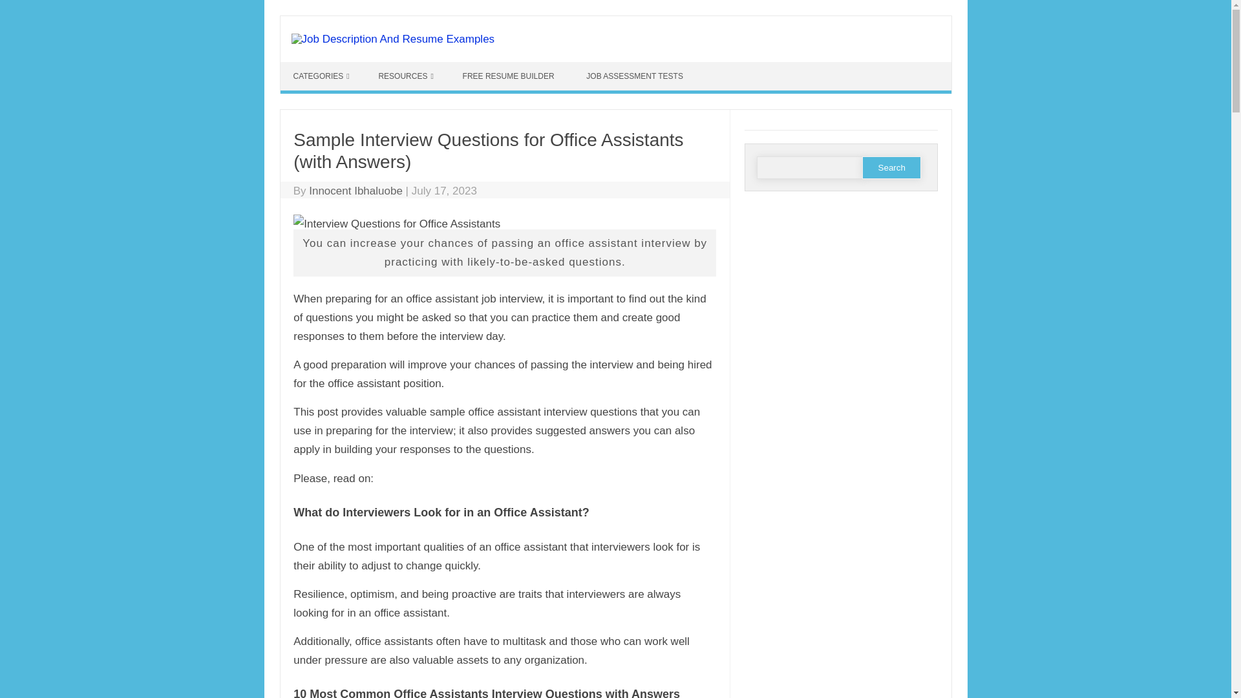  What do you see at coordinates (405, 76) in the screenshot?
I see `RESOURCES` at bounding box center [405, 76].